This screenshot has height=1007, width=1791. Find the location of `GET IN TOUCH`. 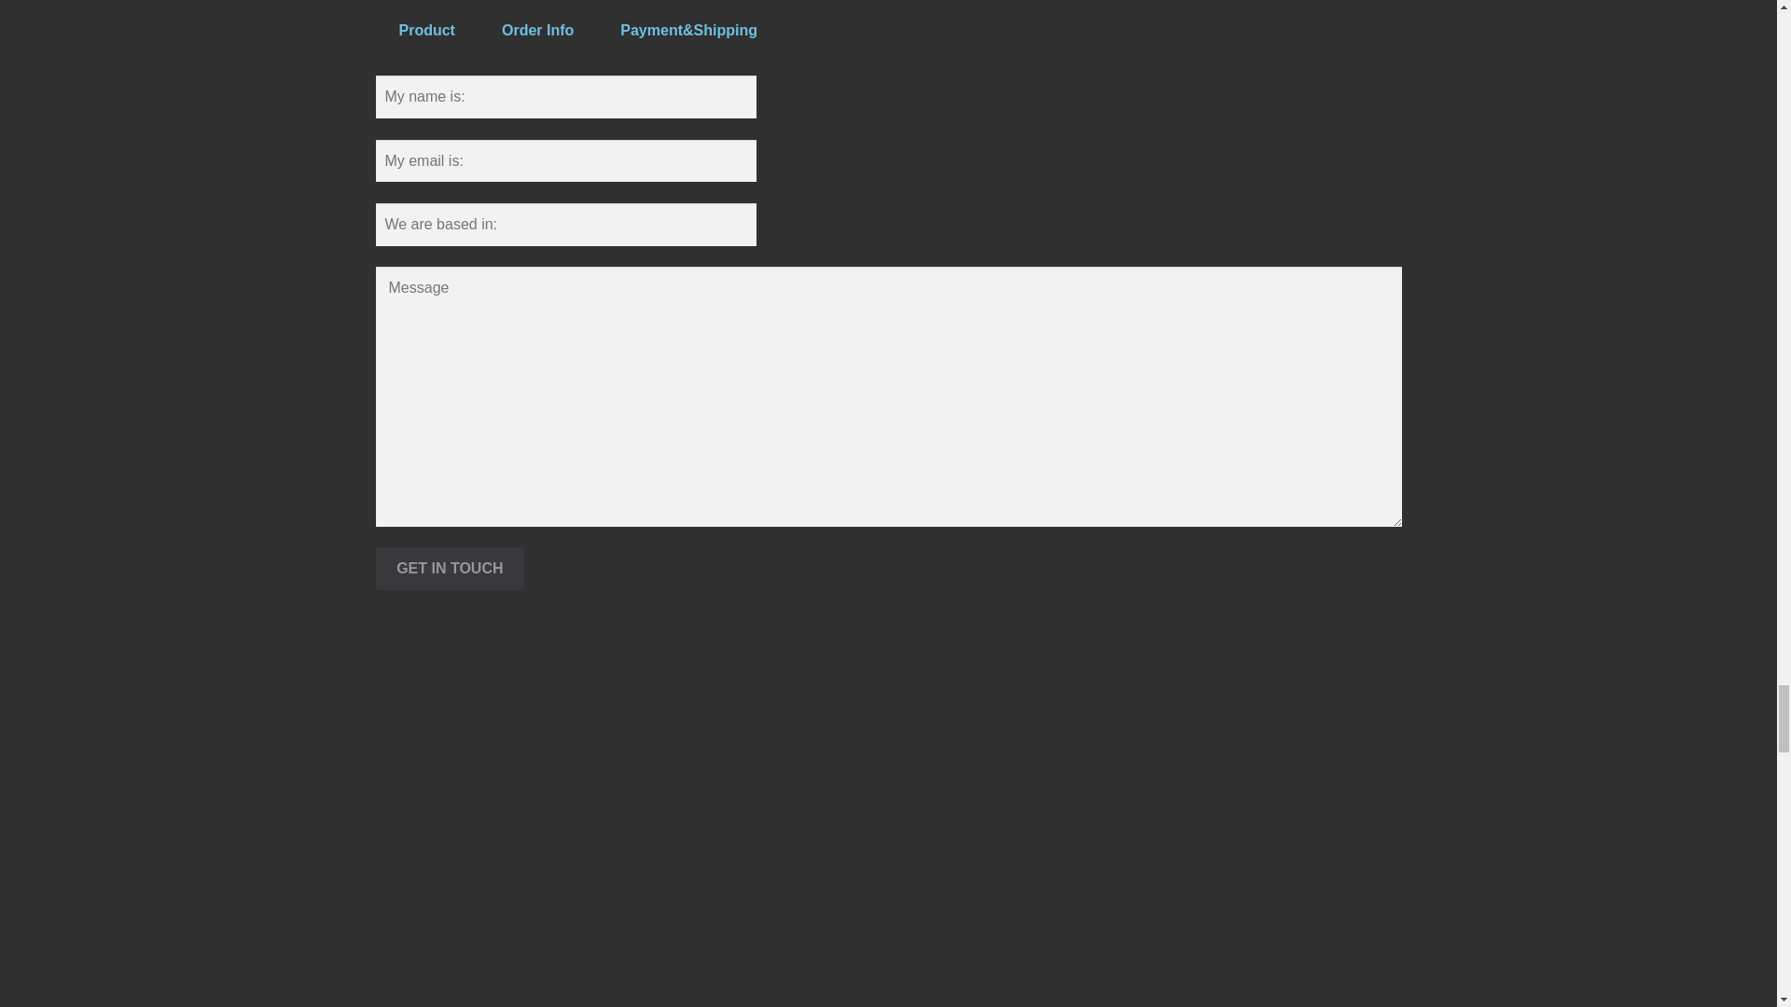

GET IN TOUCH is located at coordinates (450, 569).